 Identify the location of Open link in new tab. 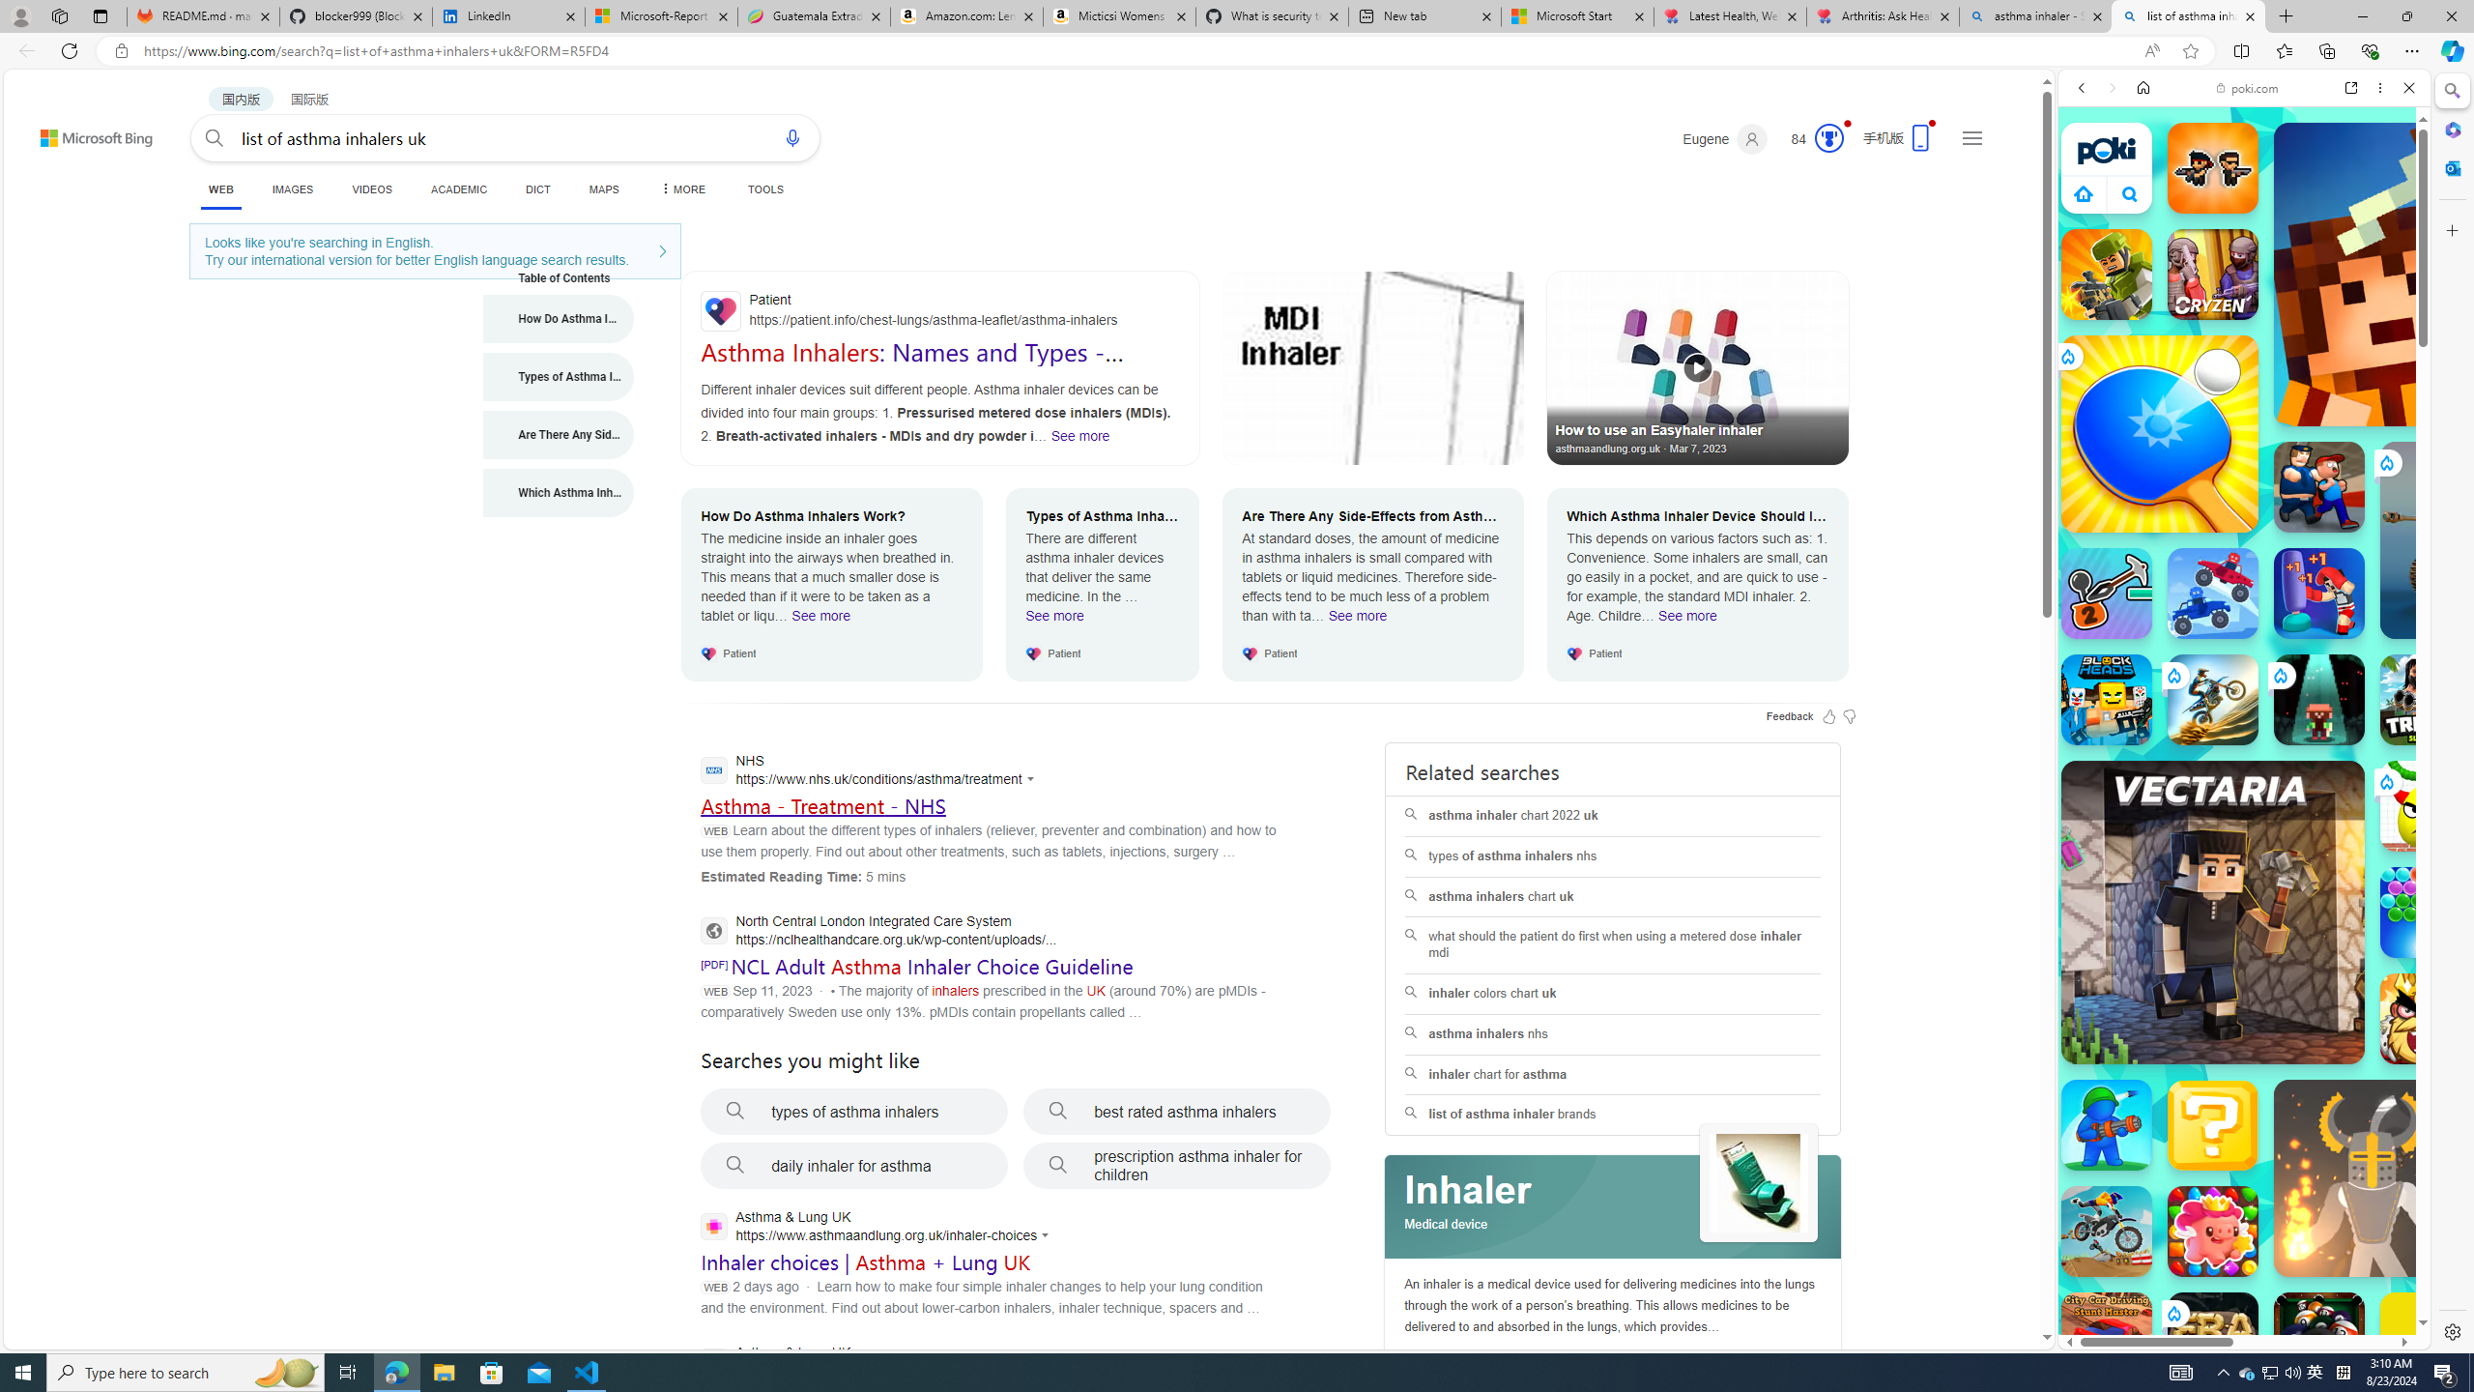
(2351, 87).